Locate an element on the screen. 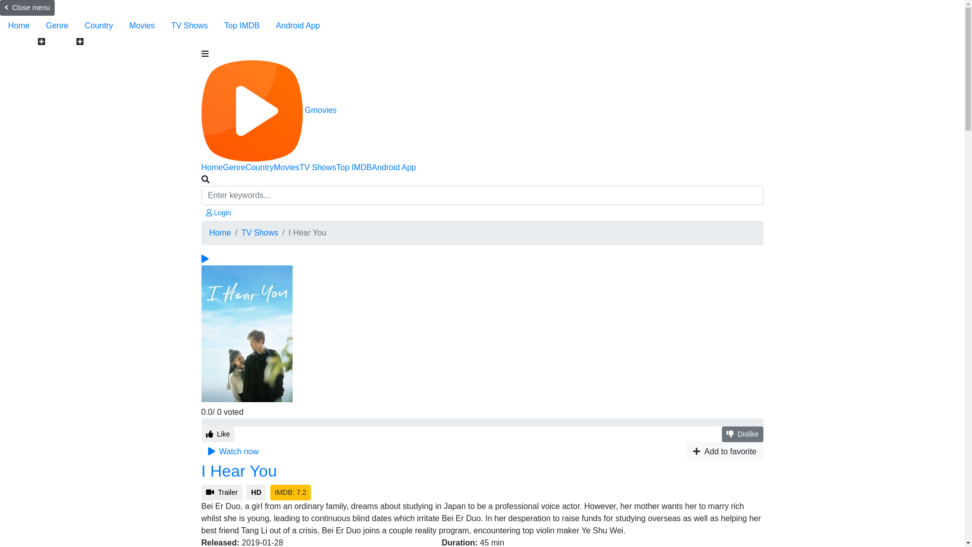  Android App is located at coordinates (298, 26).